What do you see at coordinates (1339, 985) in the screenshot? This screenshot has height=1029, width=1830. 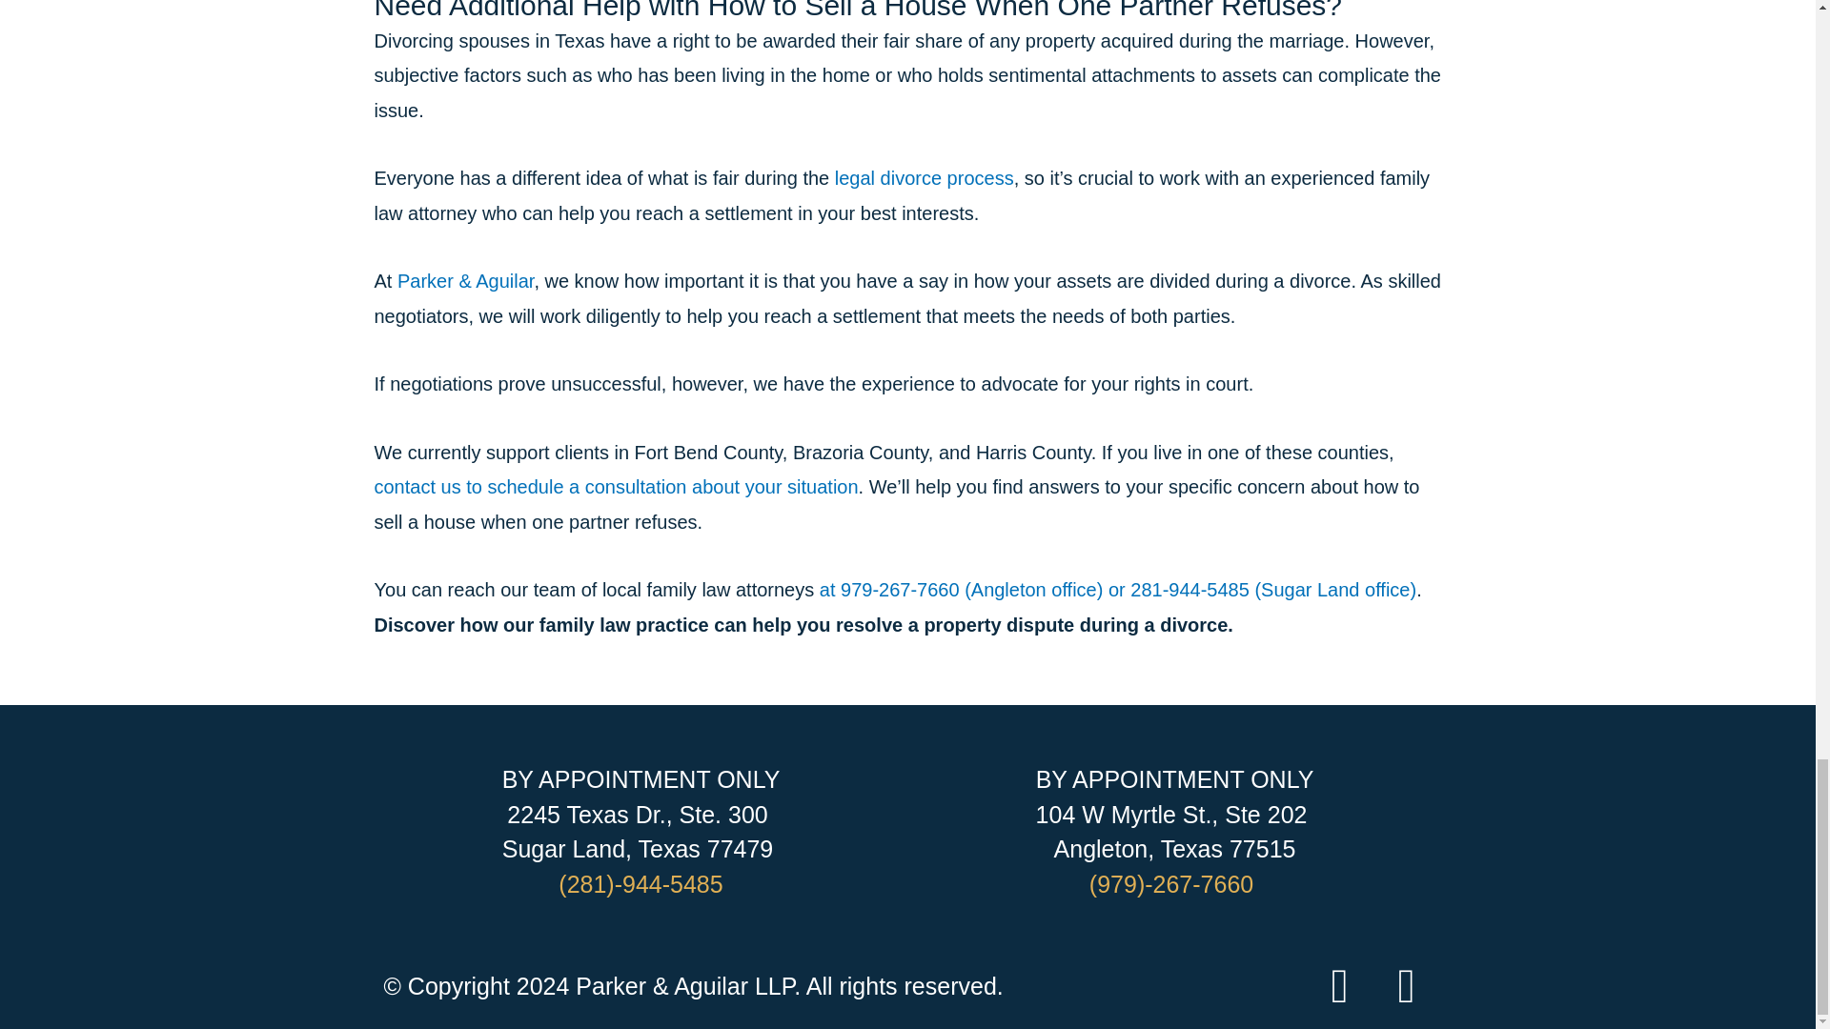 I see `Linkedin` at bounding box center [1339, 985].